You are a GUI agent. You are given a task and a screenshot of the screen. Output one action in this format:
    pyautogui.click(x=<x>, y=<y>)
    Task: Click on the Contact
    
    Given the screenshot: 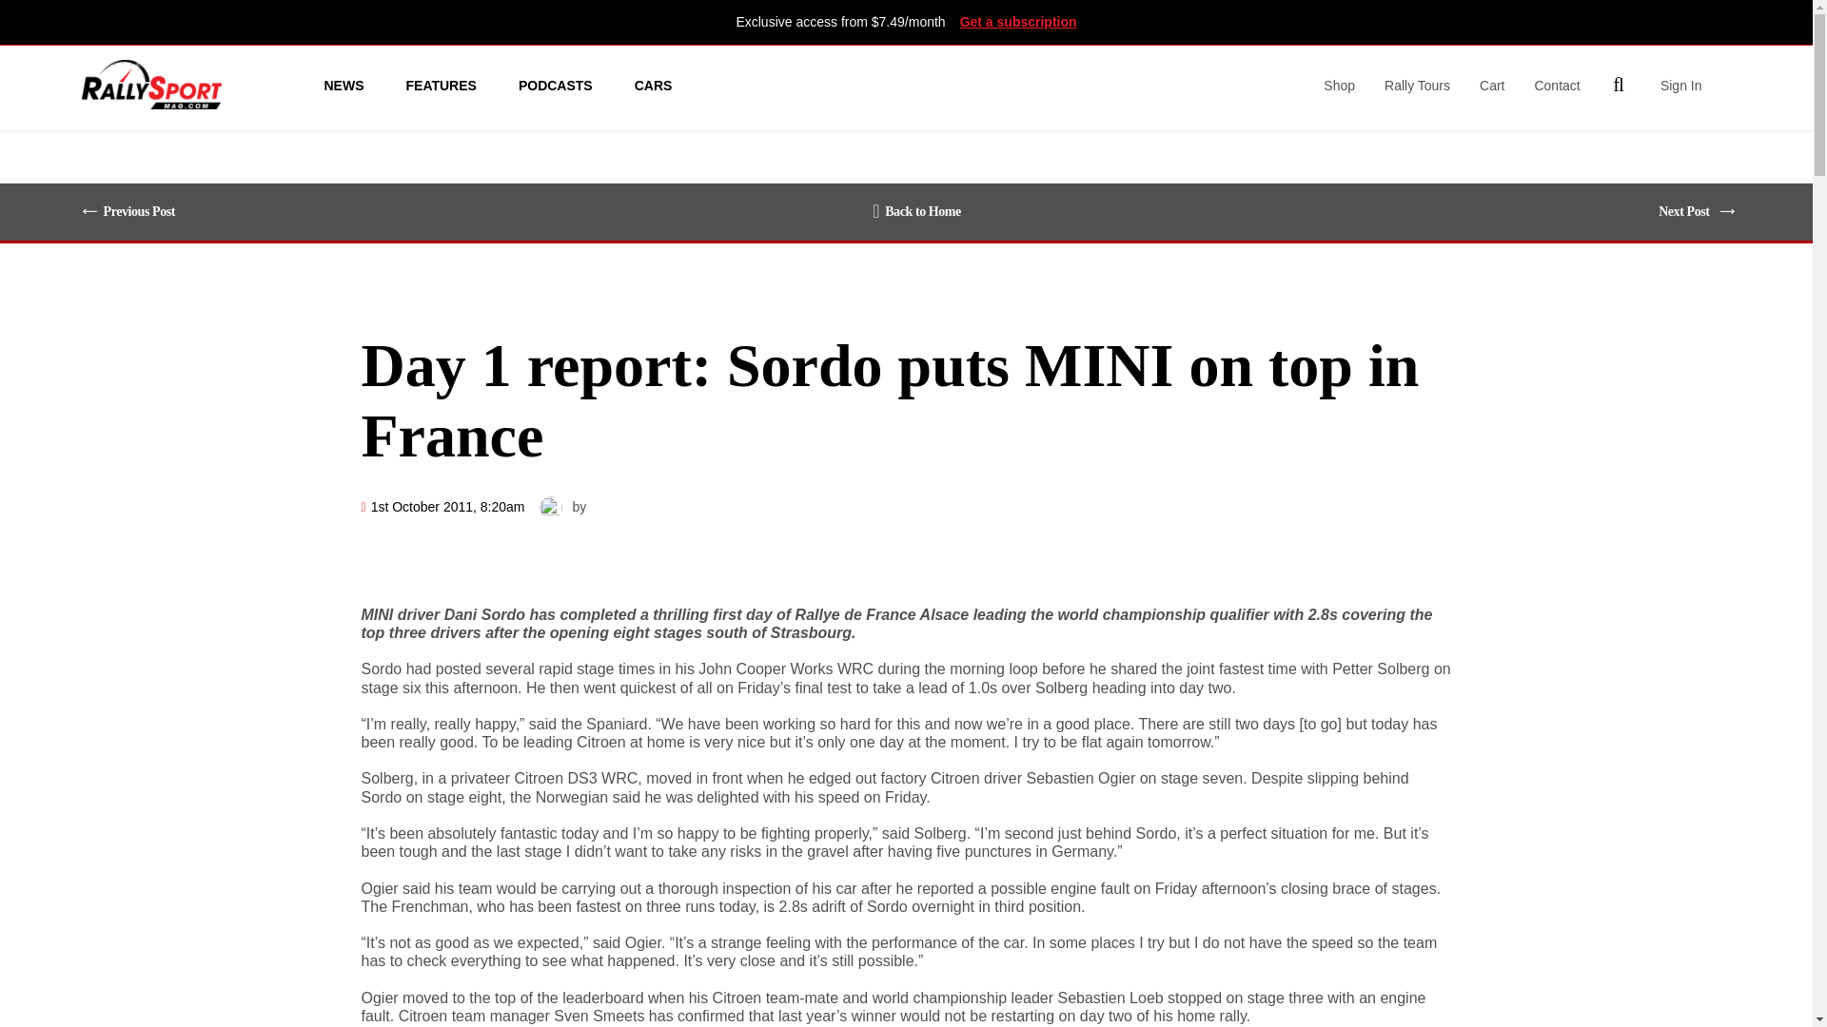 What is the action you would take?
    pyautogui.click(x=1557, y=85)
    